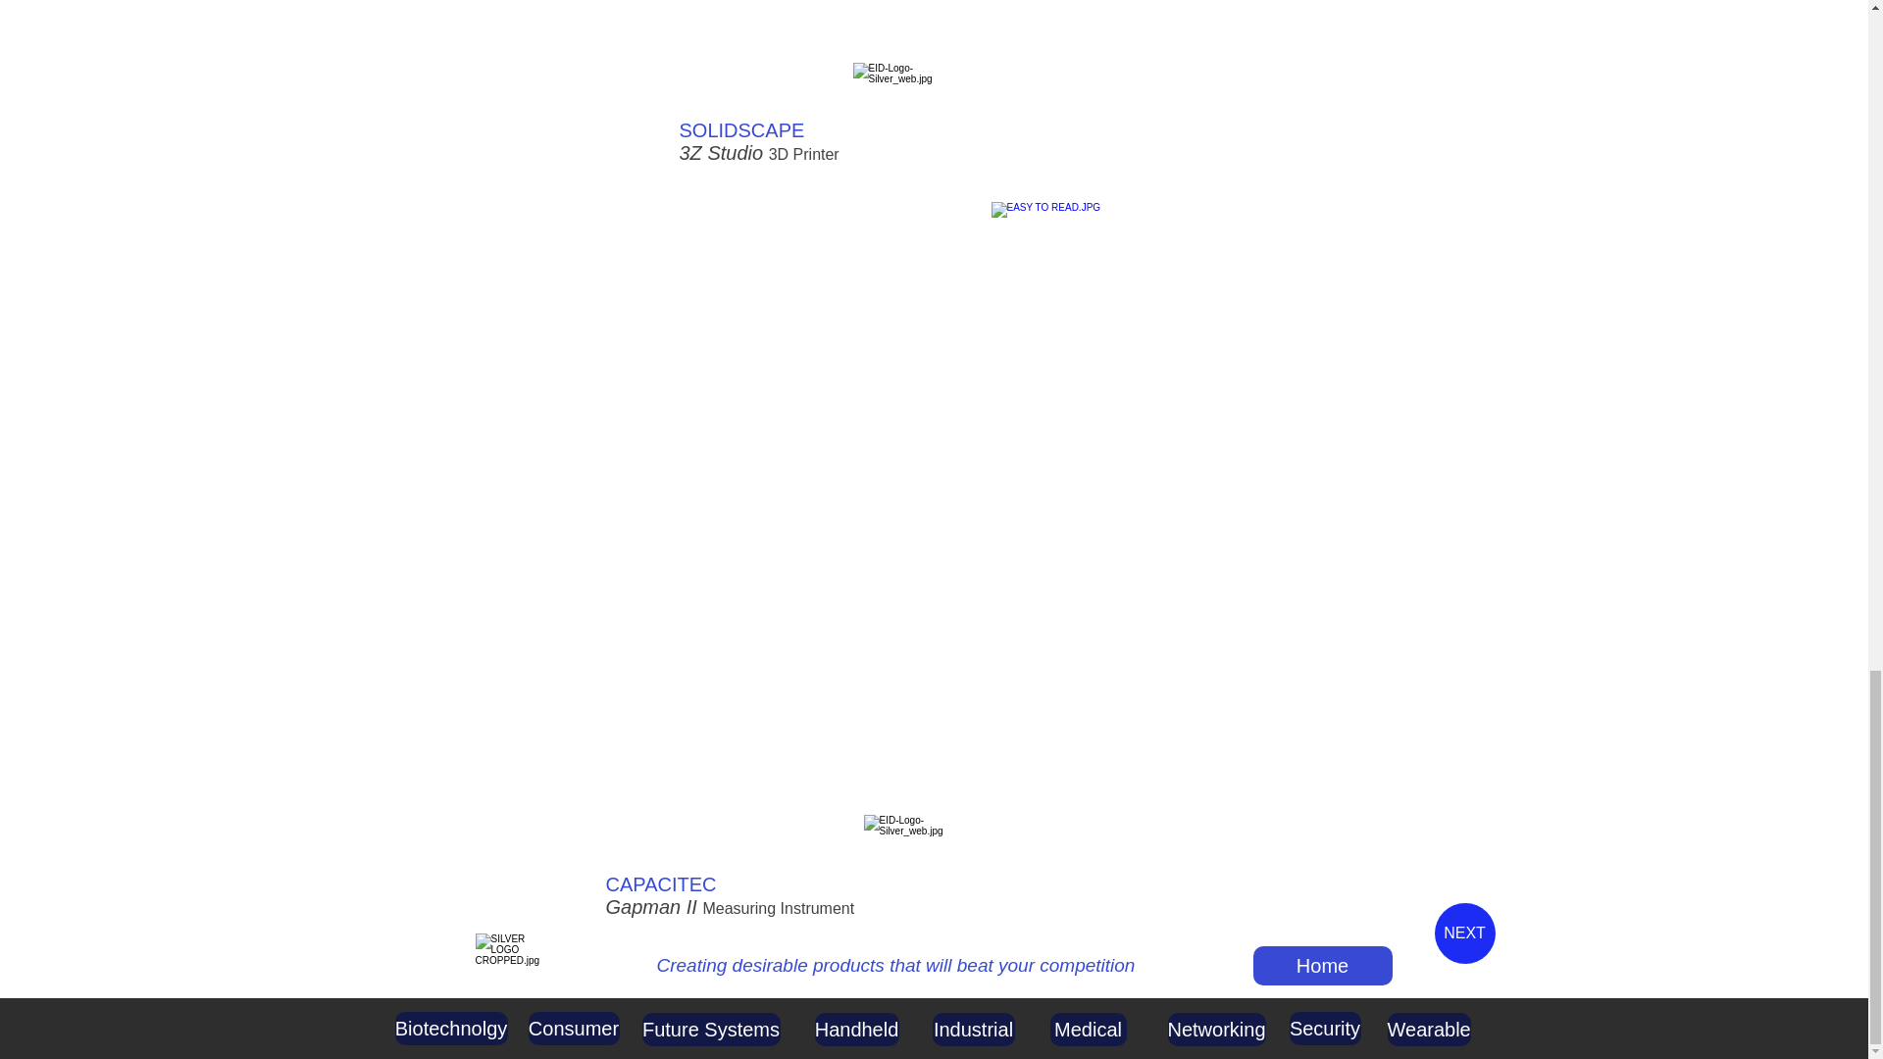  Describe the element at coordinates (573, 1028) in the screenshot. I see `Consumer` at that location.